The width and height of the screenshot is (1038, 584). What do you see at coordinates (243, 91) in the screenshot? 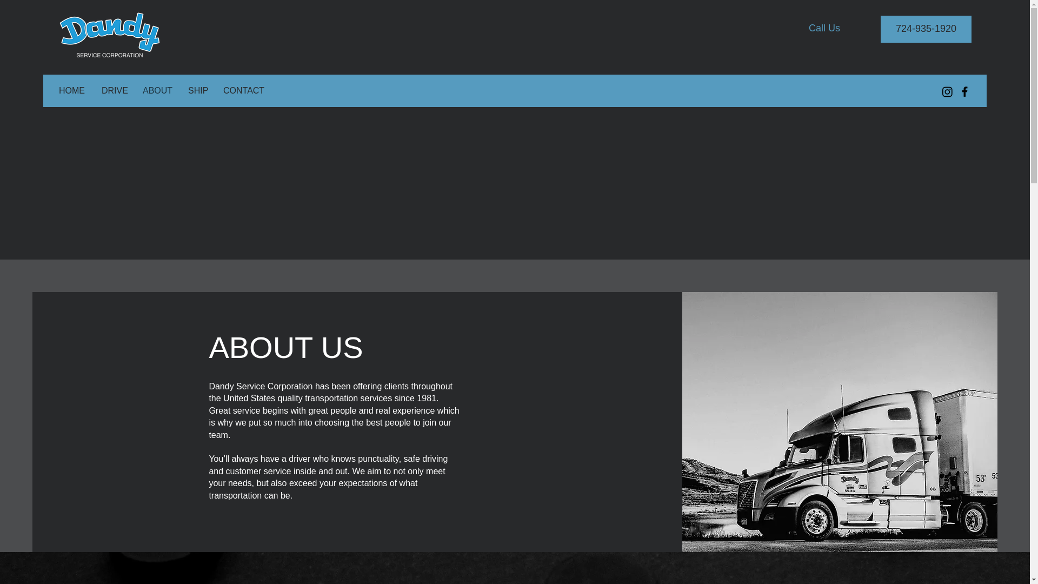
I see `CONTACT` at bounding box center [243, 91].